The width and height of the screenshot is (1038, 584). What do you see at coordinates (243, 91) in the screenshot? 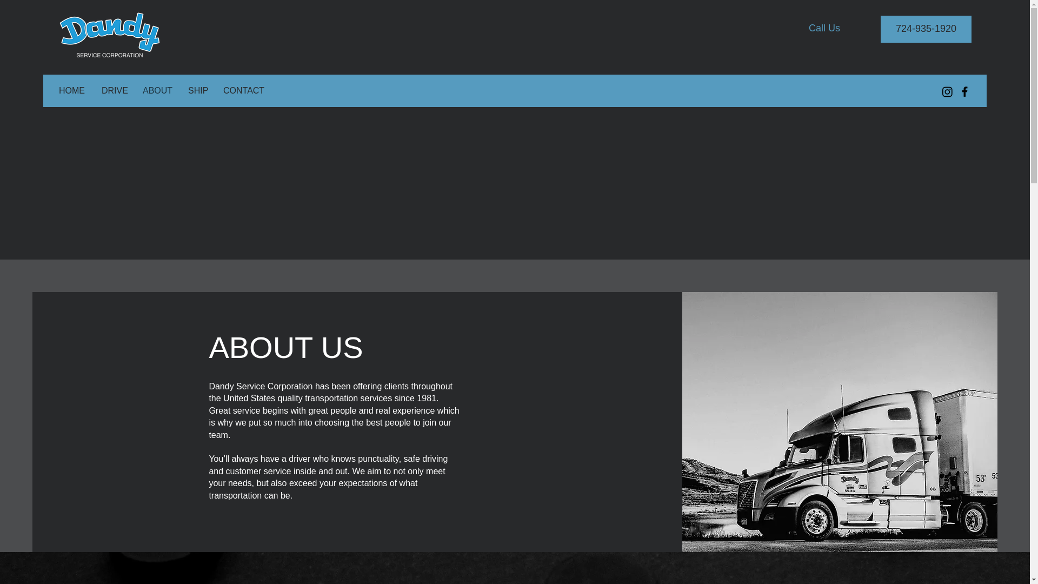
I see `CONTACT` at bounding box center [243, 91].